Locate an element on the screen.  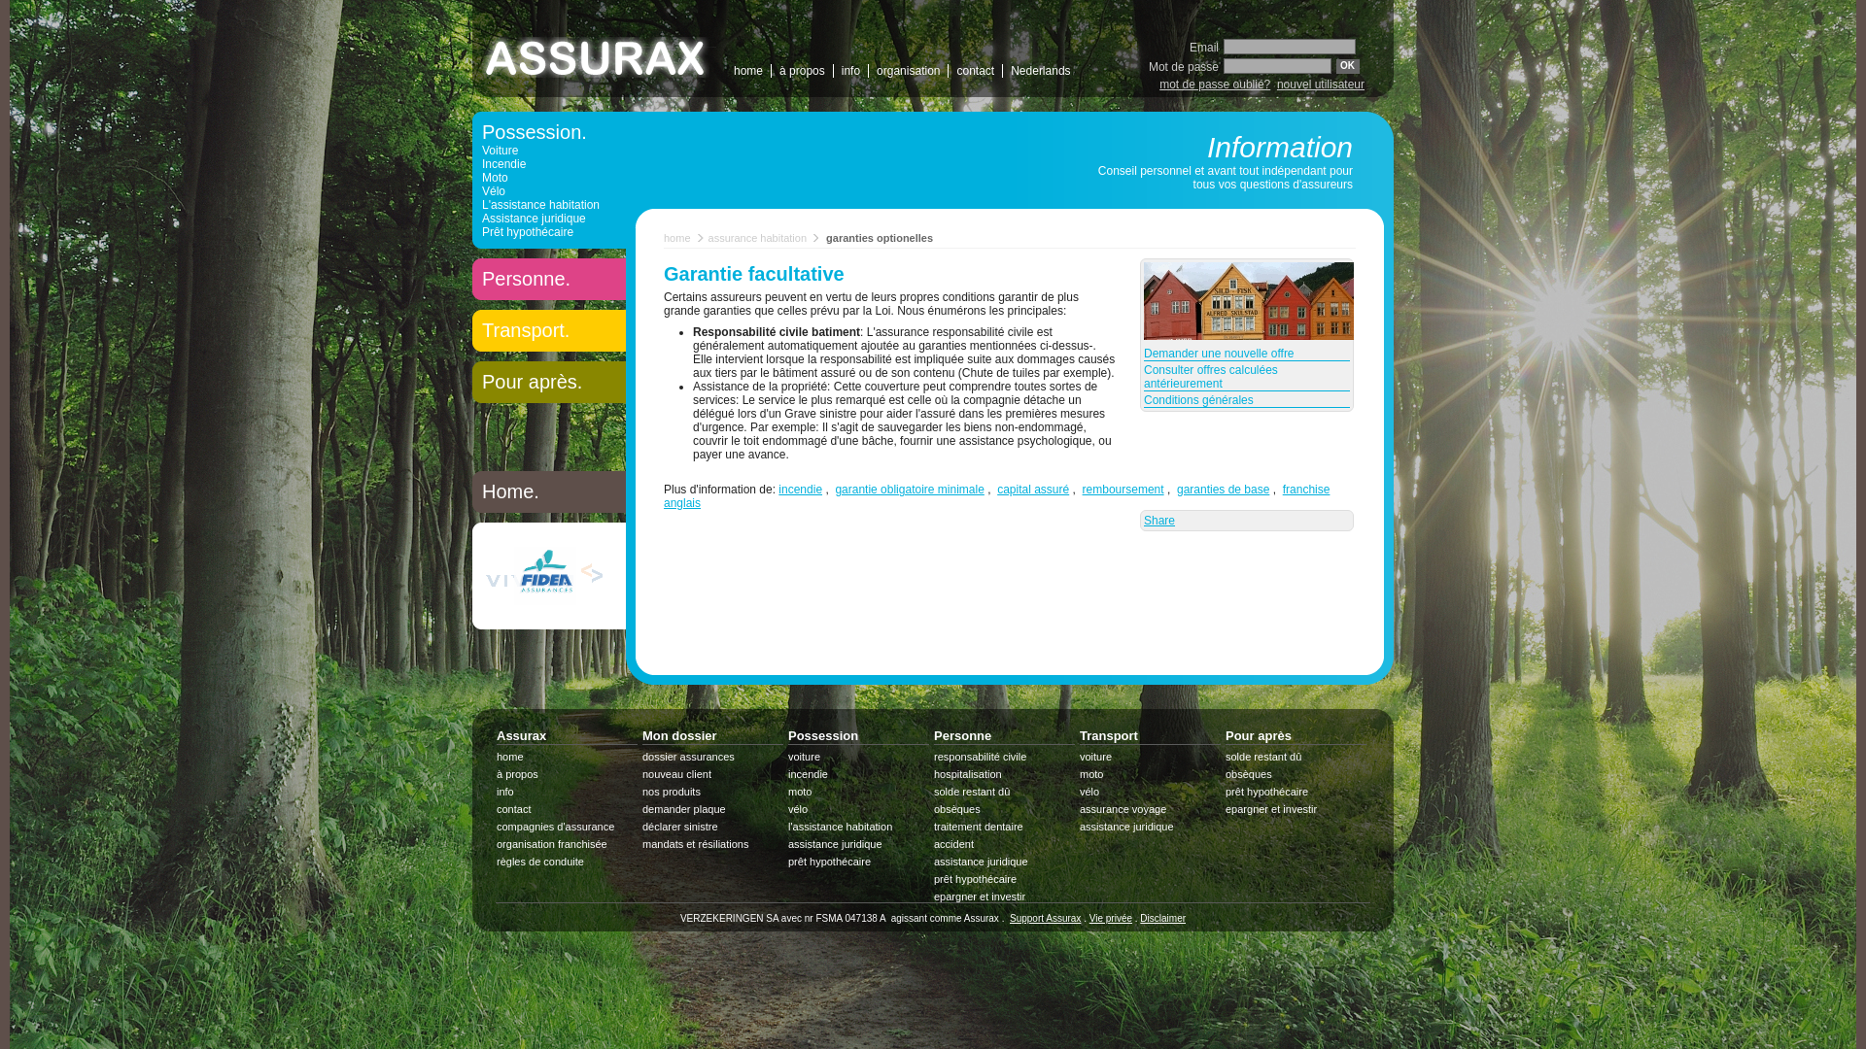
Personne is located at coordinates (962, 736).